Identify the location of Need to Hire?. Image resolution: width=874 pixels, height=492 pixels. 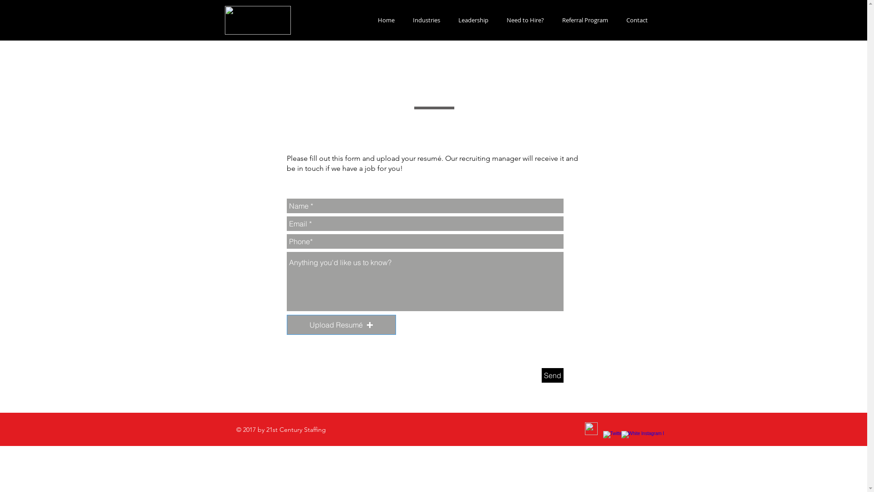
(525, 20).